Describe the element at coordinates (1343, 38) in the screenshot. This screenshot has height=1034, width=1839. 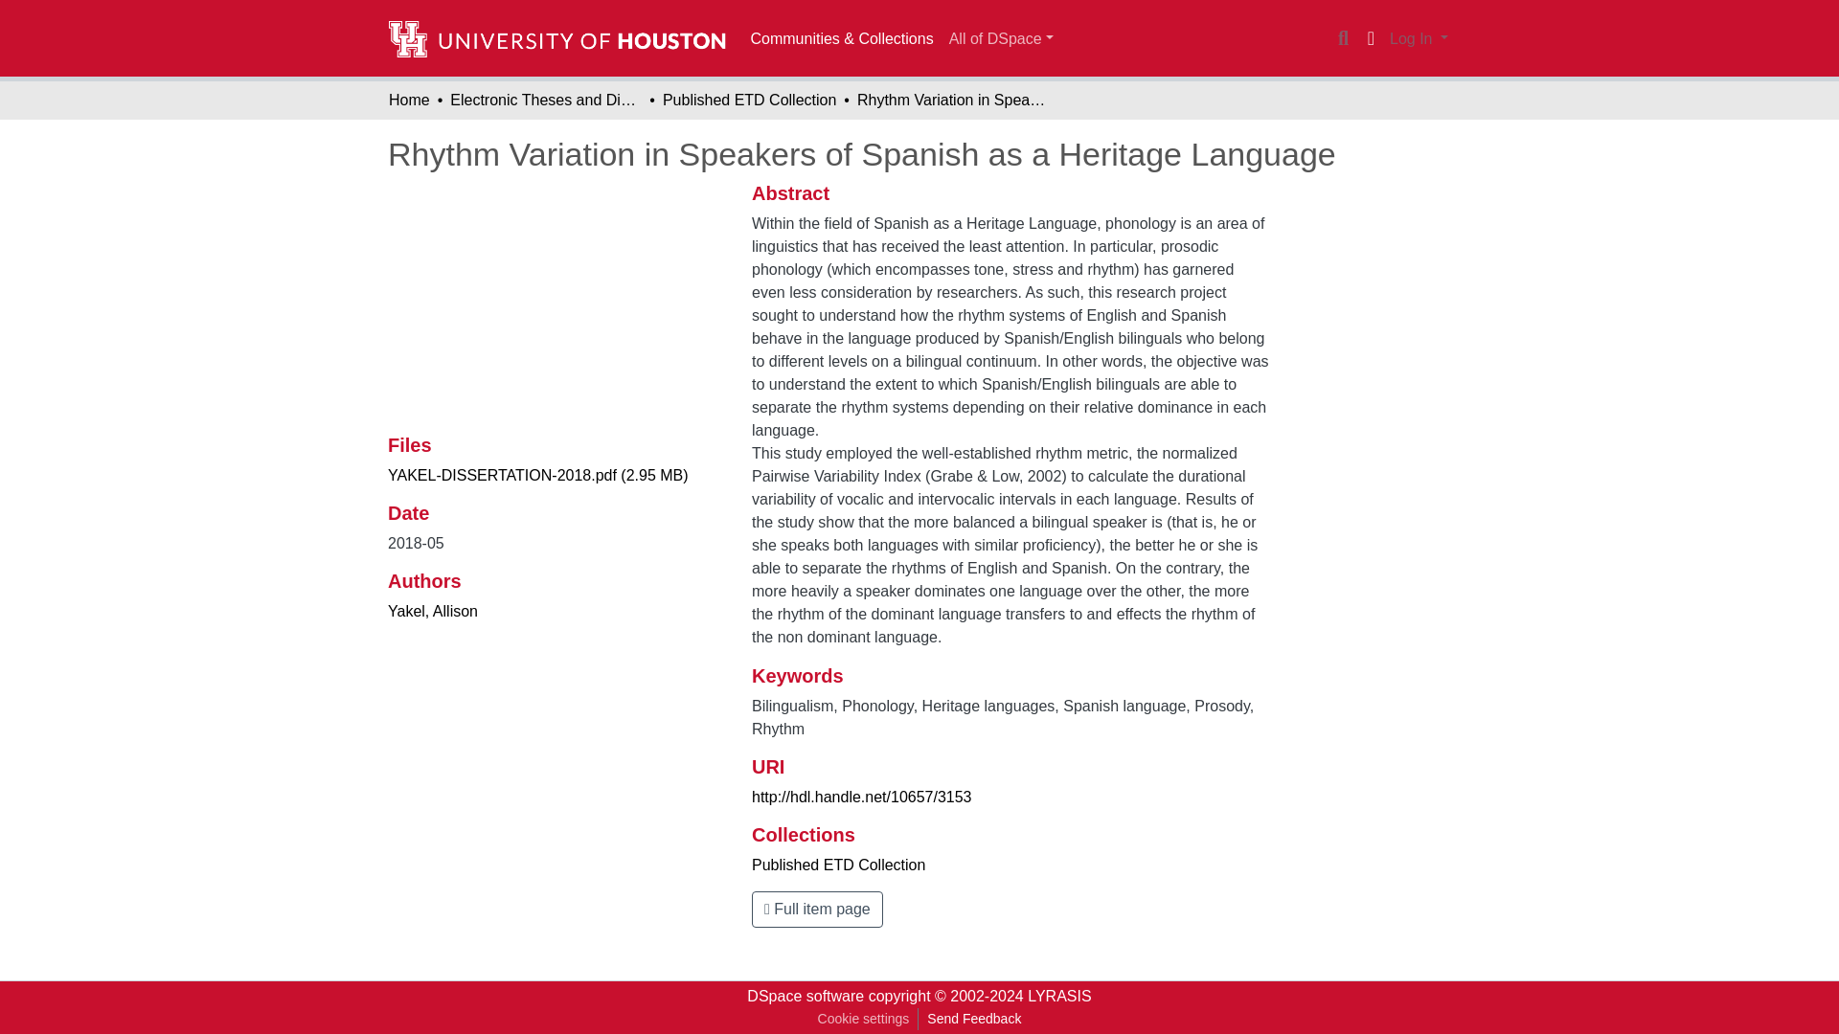
I see `Search` at that location.